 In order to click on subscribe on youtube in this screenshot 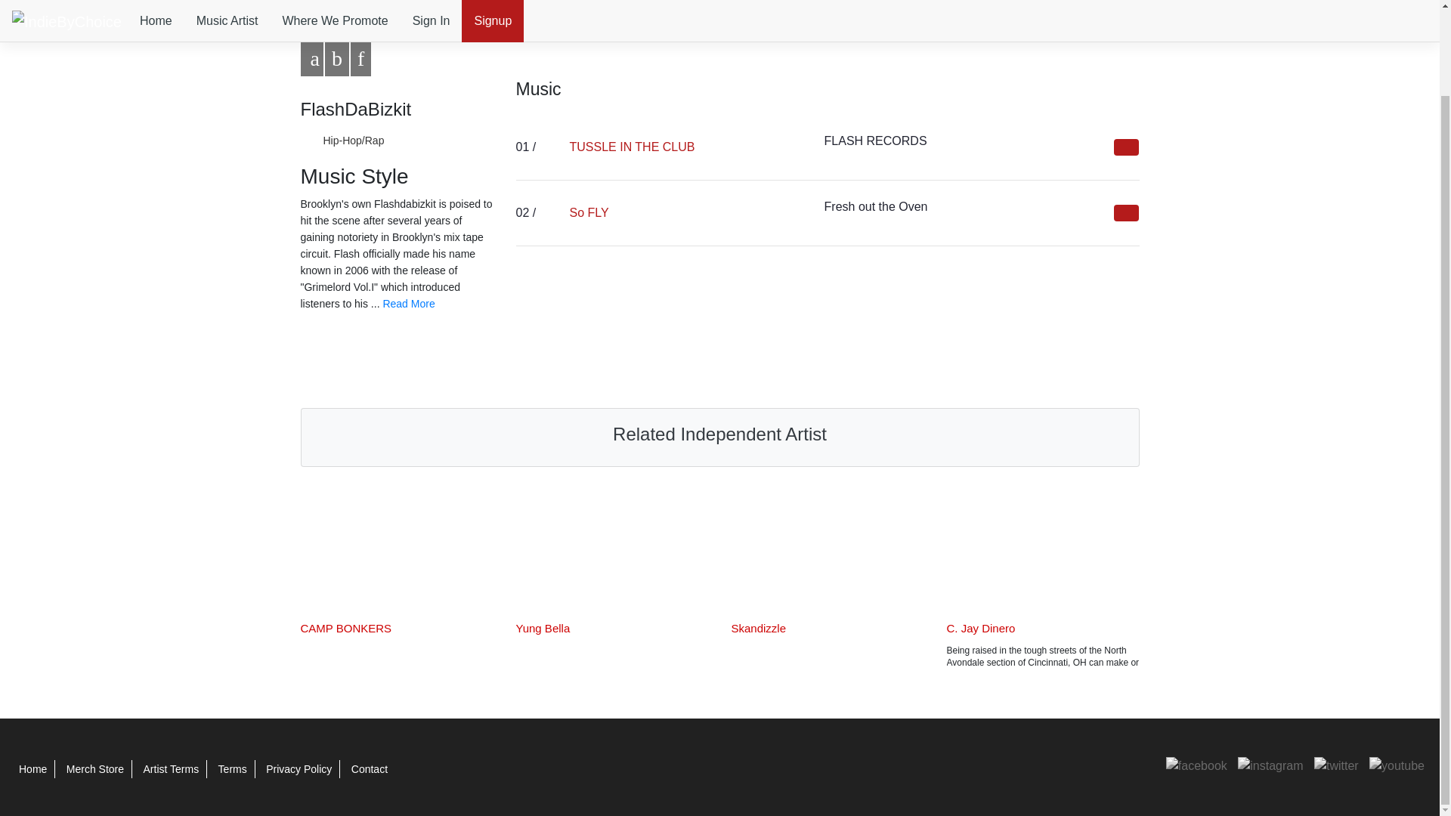, I will do `click(1397, 765)`.